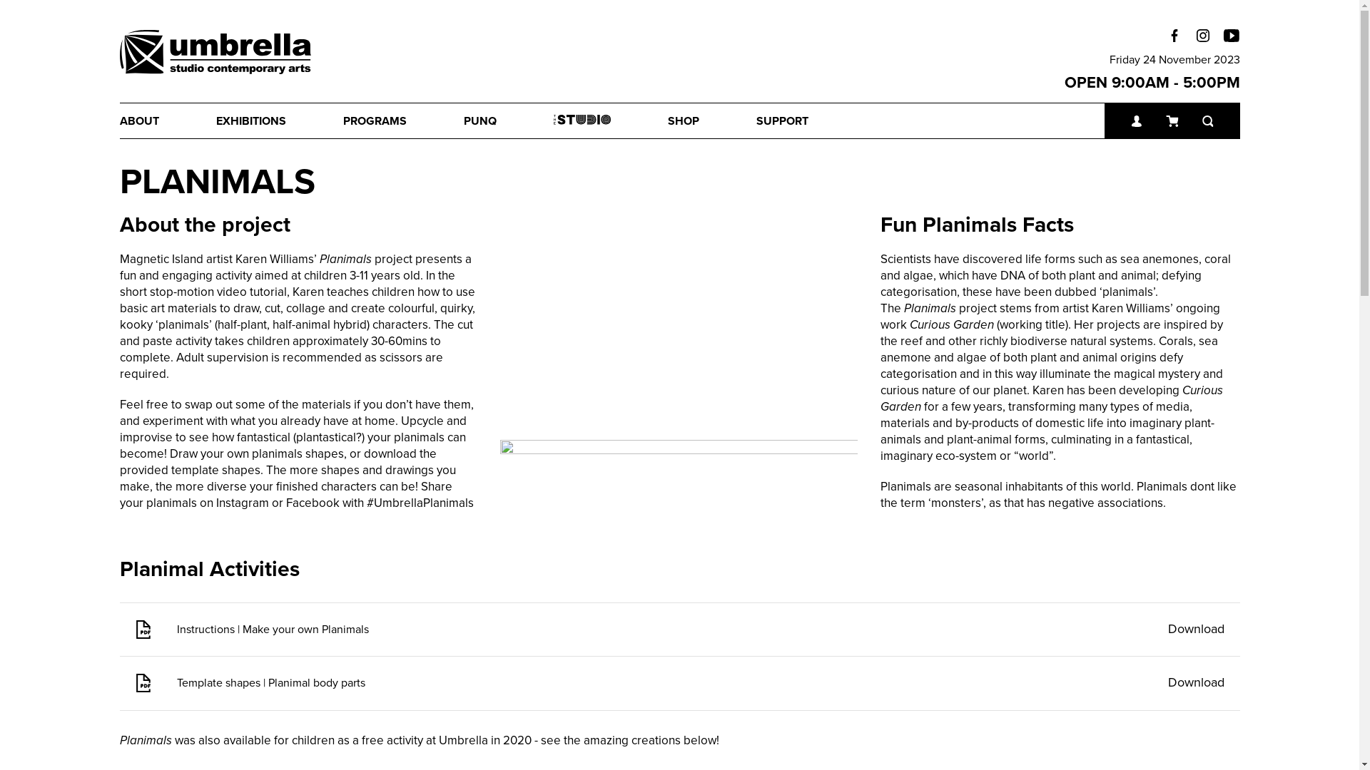 Image resolution: width=1370 pixels, height=770 pixels. What do you see at coordinates (168, 121) in the screenshot?
I see `ABOUT` at bounding box center [168, 121].